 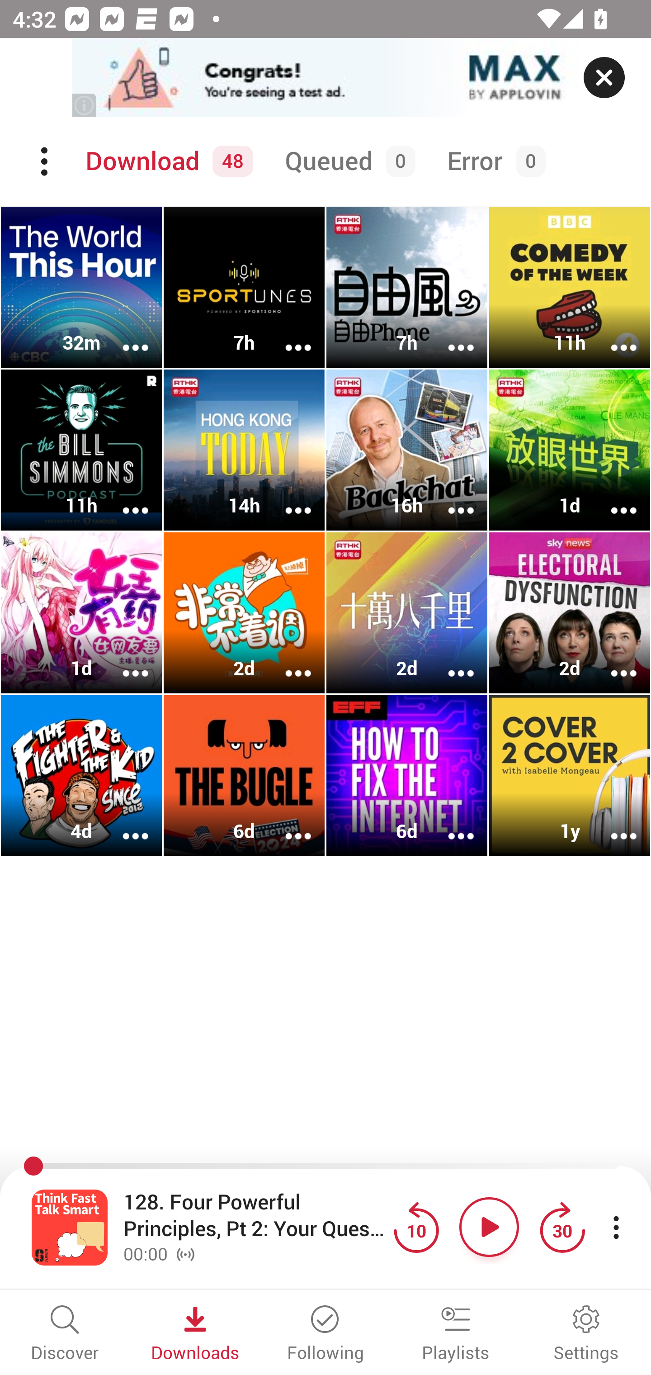 I want to click on Backchat 16h More options More options, so click(x=407, y=450).